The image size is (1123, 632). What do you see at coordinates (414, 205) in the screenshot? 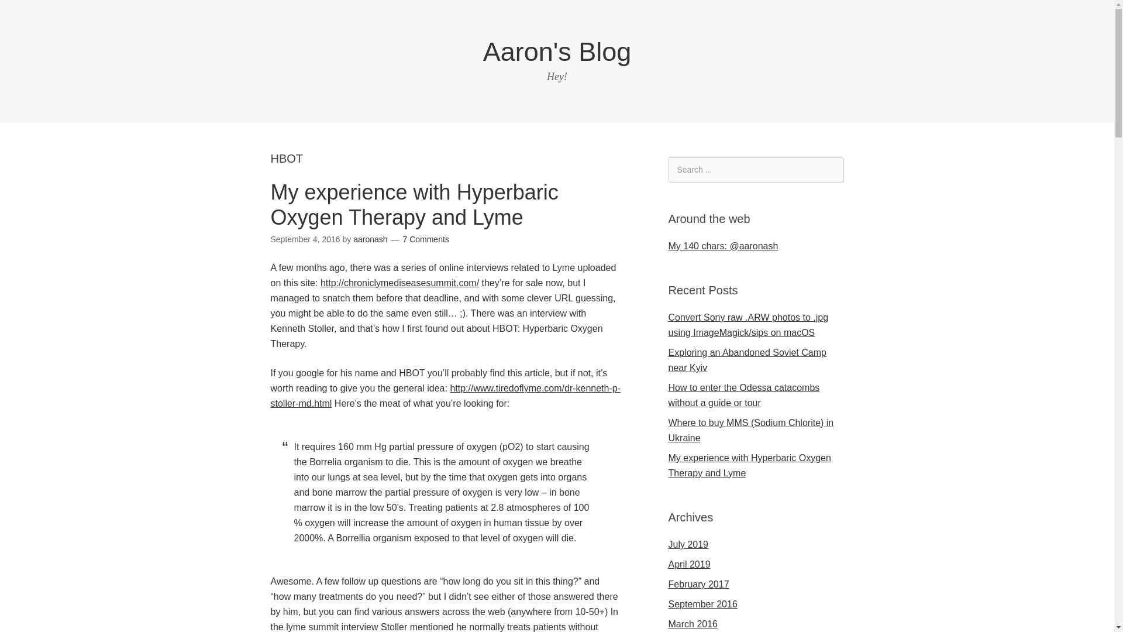
I see `My experience with Hyperbaric Oxygen Therapy and Lyme` at bounding box center [414, 205].